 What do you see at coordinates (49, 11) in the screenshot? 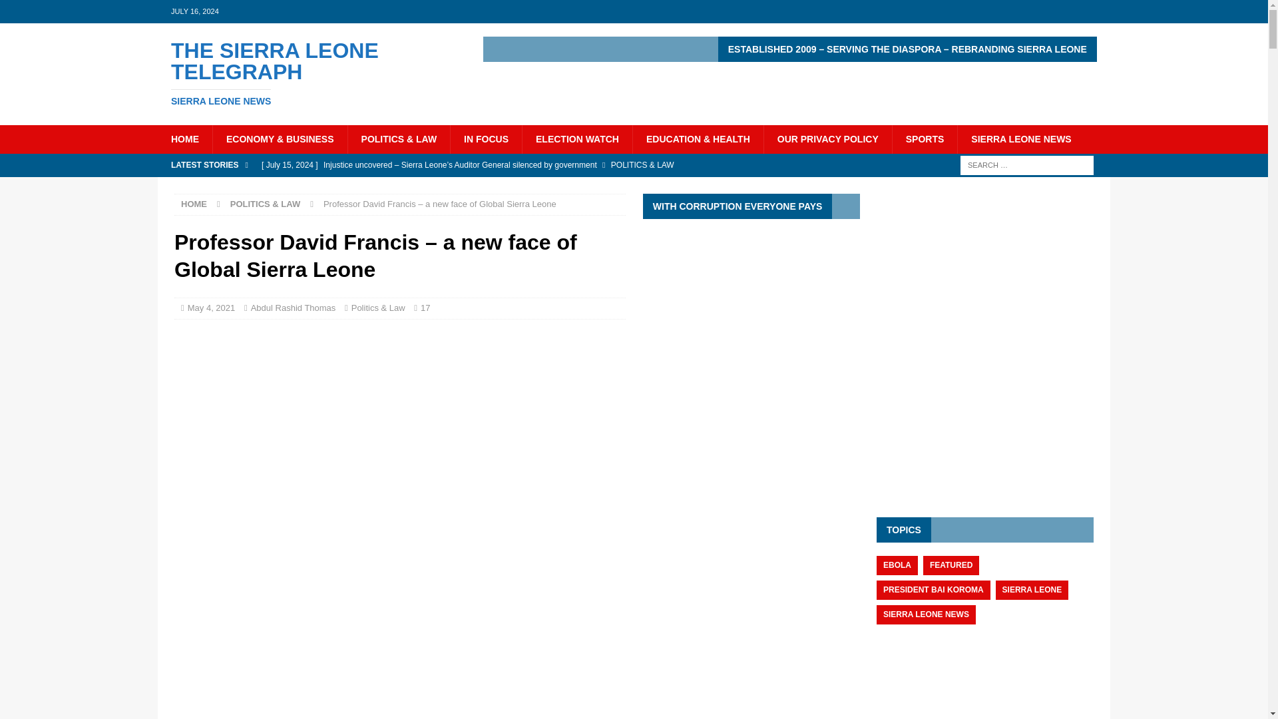
I see `Search` at bounding box center [49, 11].